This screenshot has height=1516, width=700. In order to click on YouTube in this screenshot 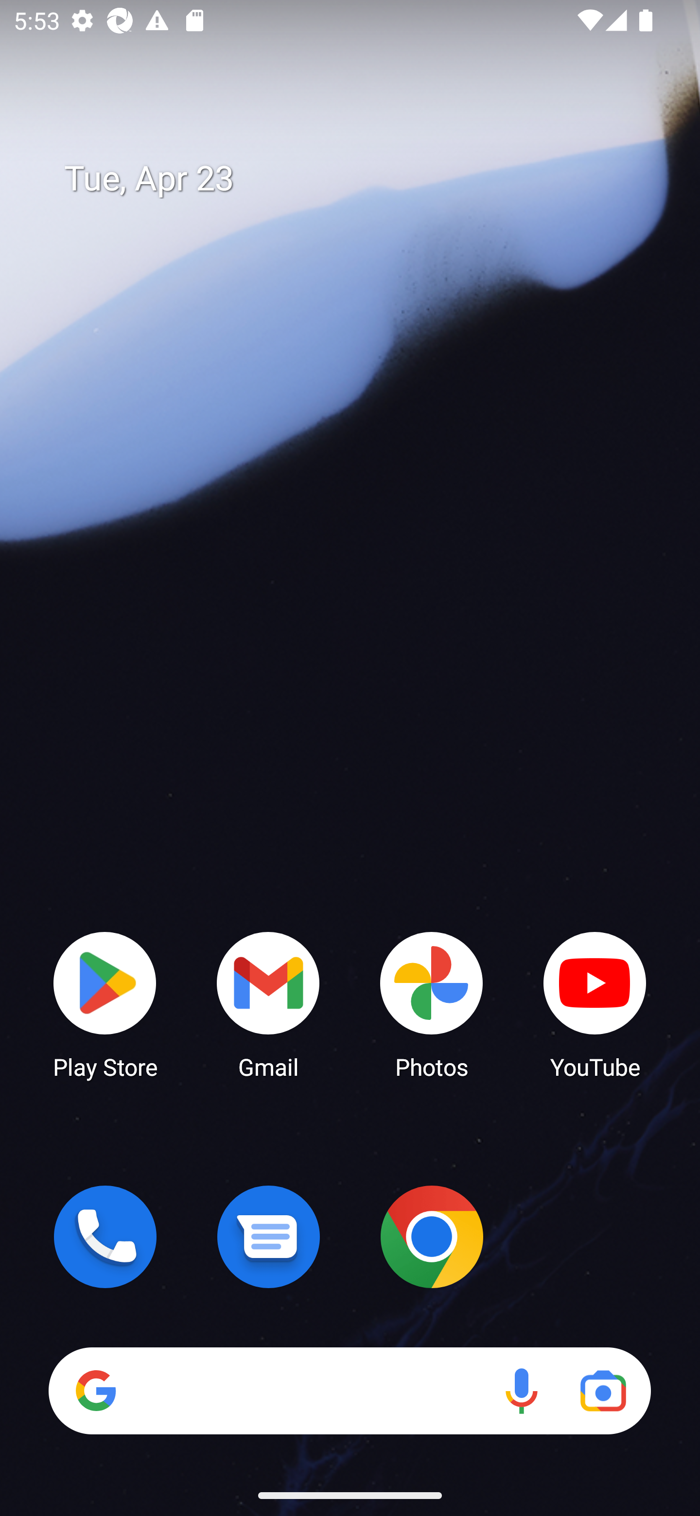, I will do `click(595, 1004)`.